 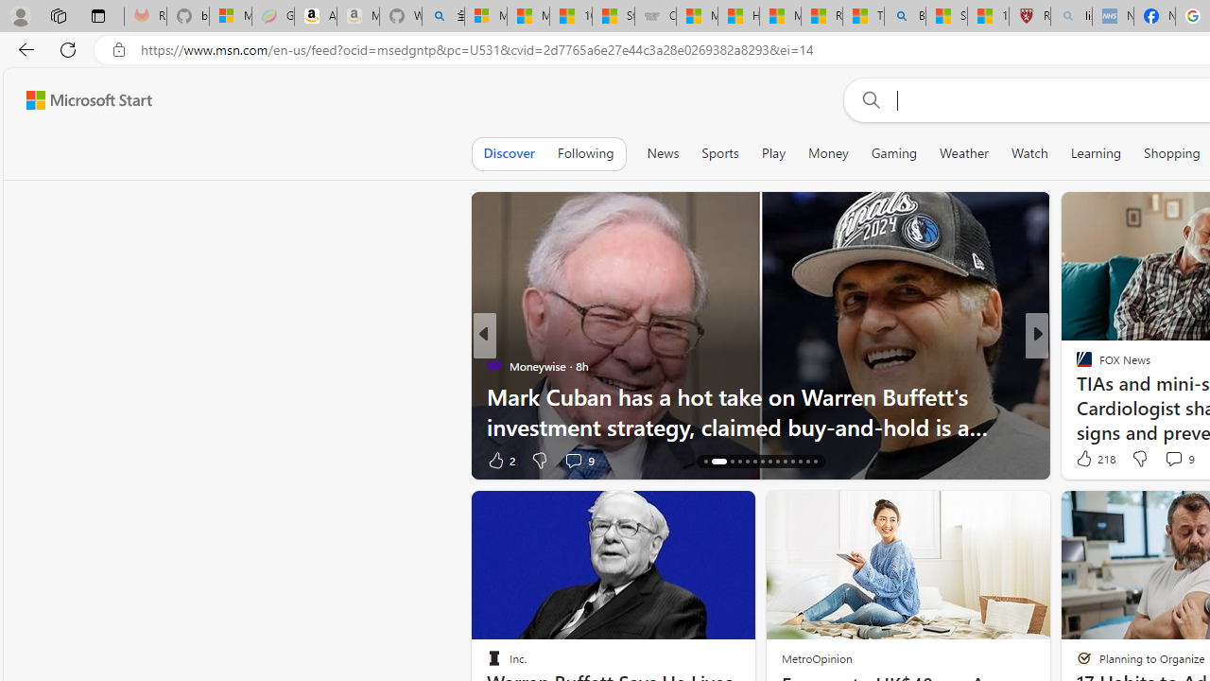 What do you see at coordinates (1167, 460) in the screenshot?
I see `View comments 34 Comment` at bounding box center [1167, 460].